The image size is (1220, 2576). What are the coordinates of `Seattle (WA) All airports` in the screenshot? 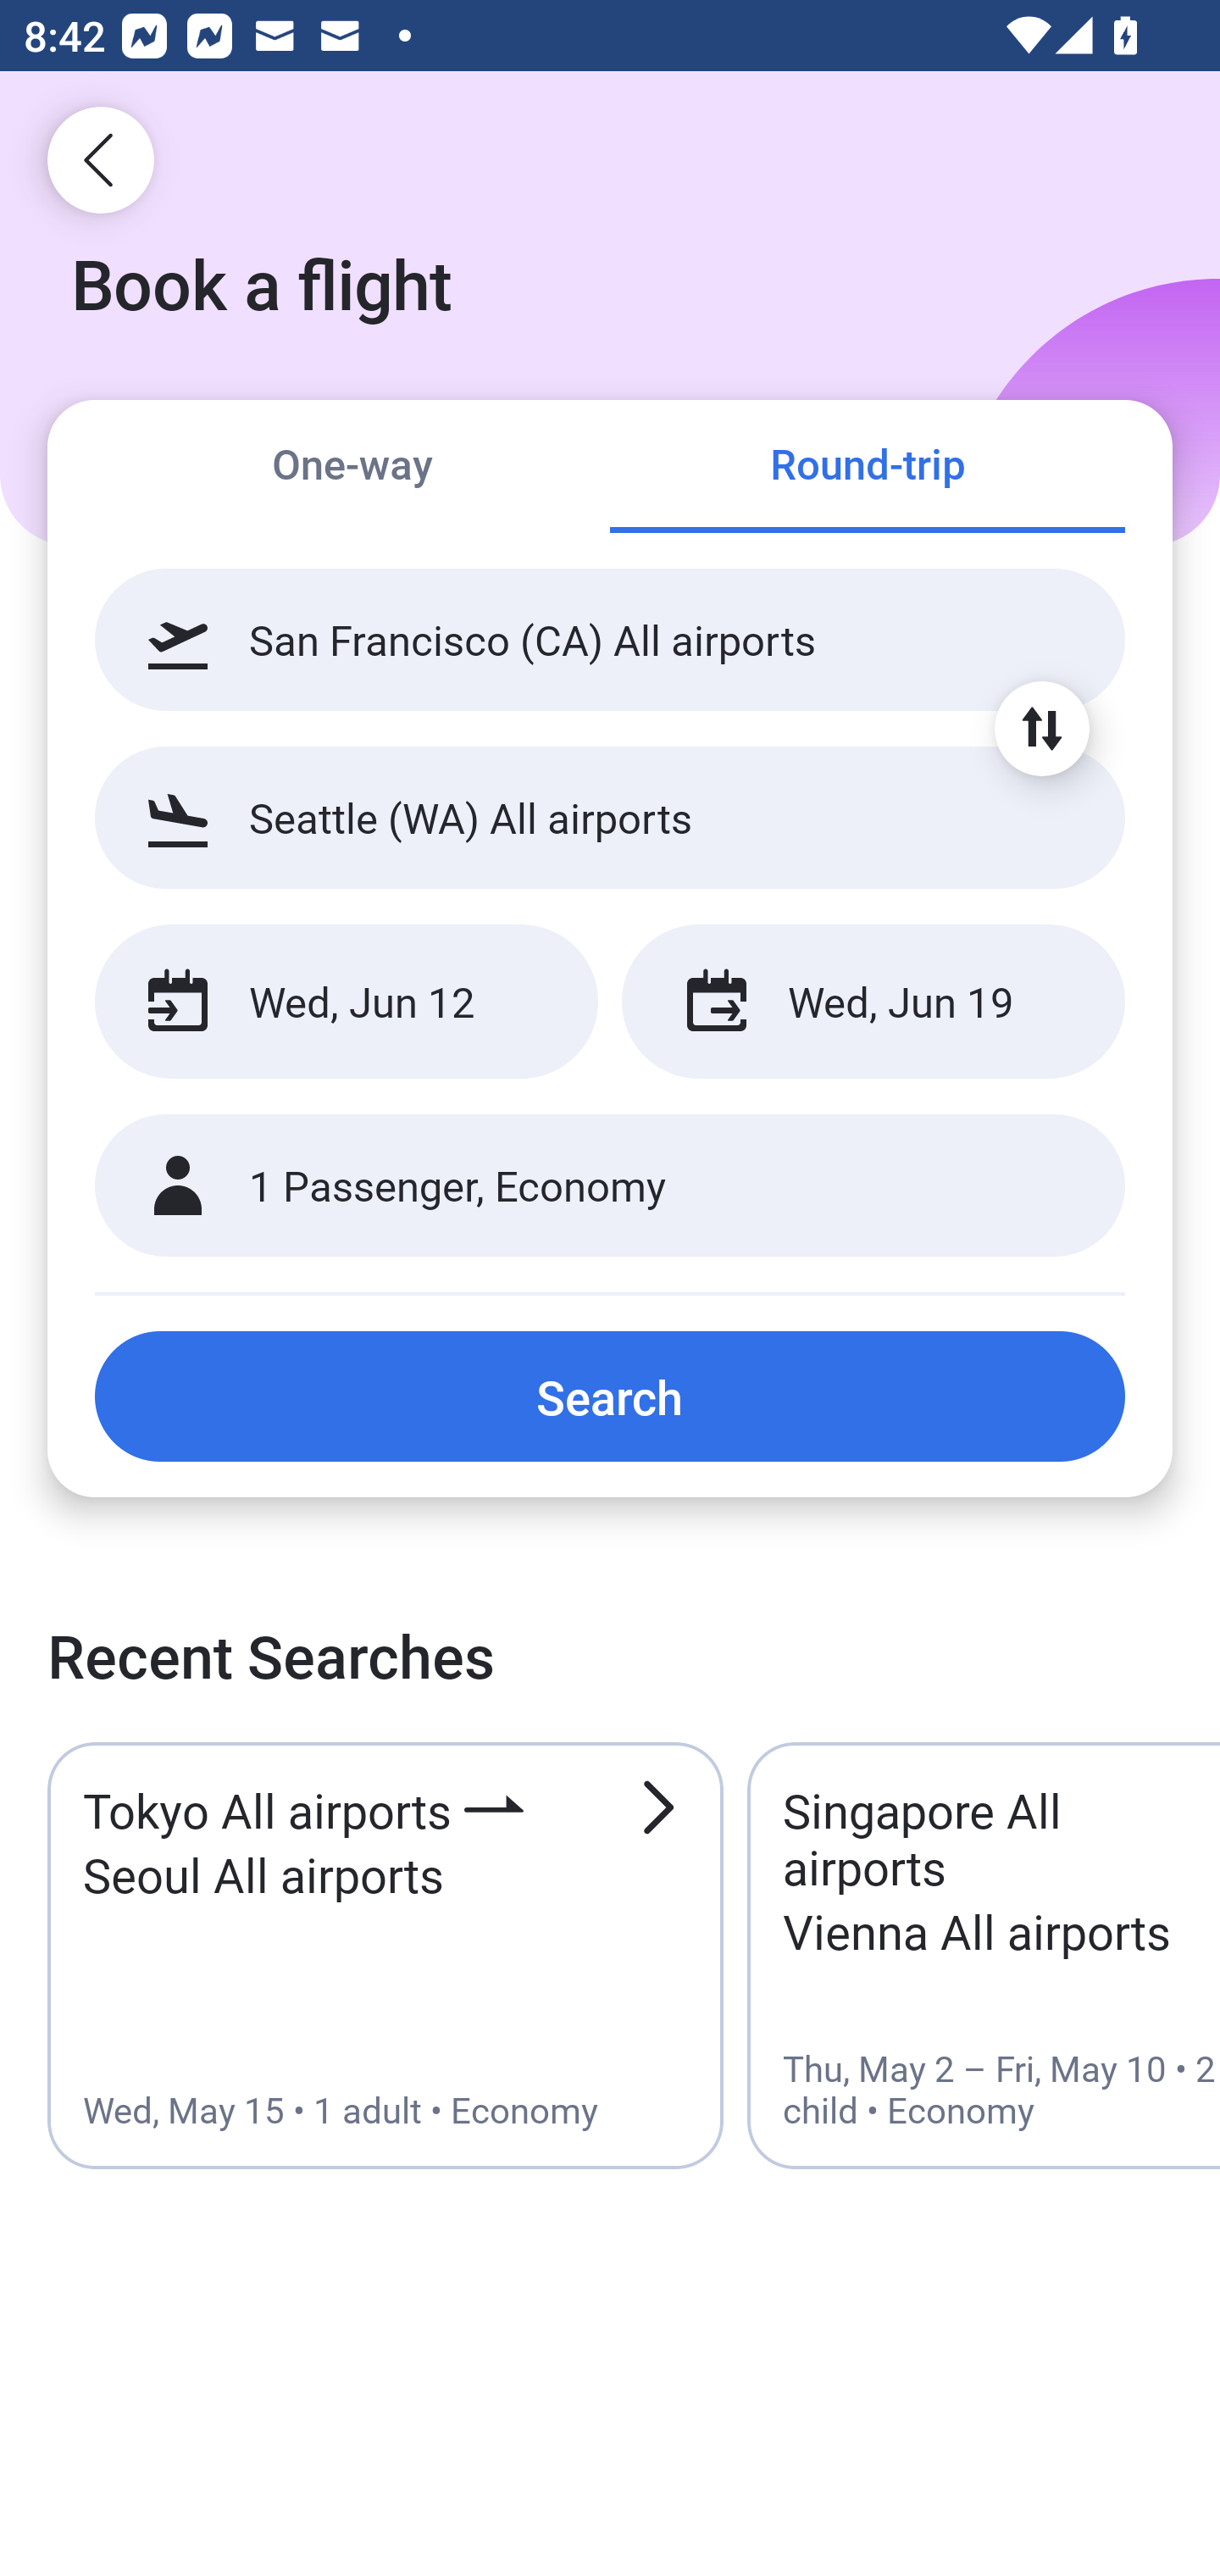 It's located at (610, 817).